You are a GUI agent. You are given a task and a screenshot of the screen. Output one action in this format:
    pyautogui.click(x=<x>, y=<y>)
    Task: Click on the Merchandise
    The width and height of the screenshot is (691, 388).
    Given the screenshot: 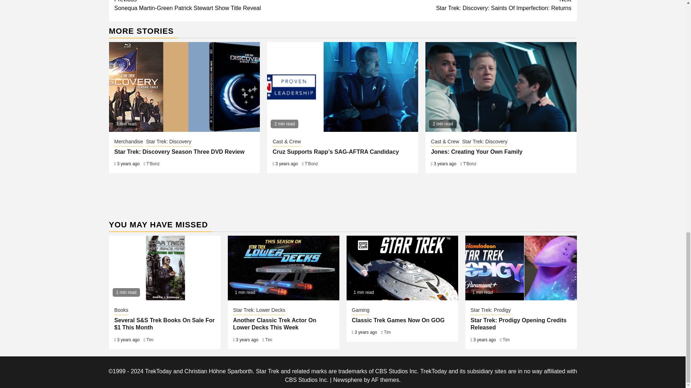 What is the action you would take?
    pyautogui.click(x=129, y=142)
    